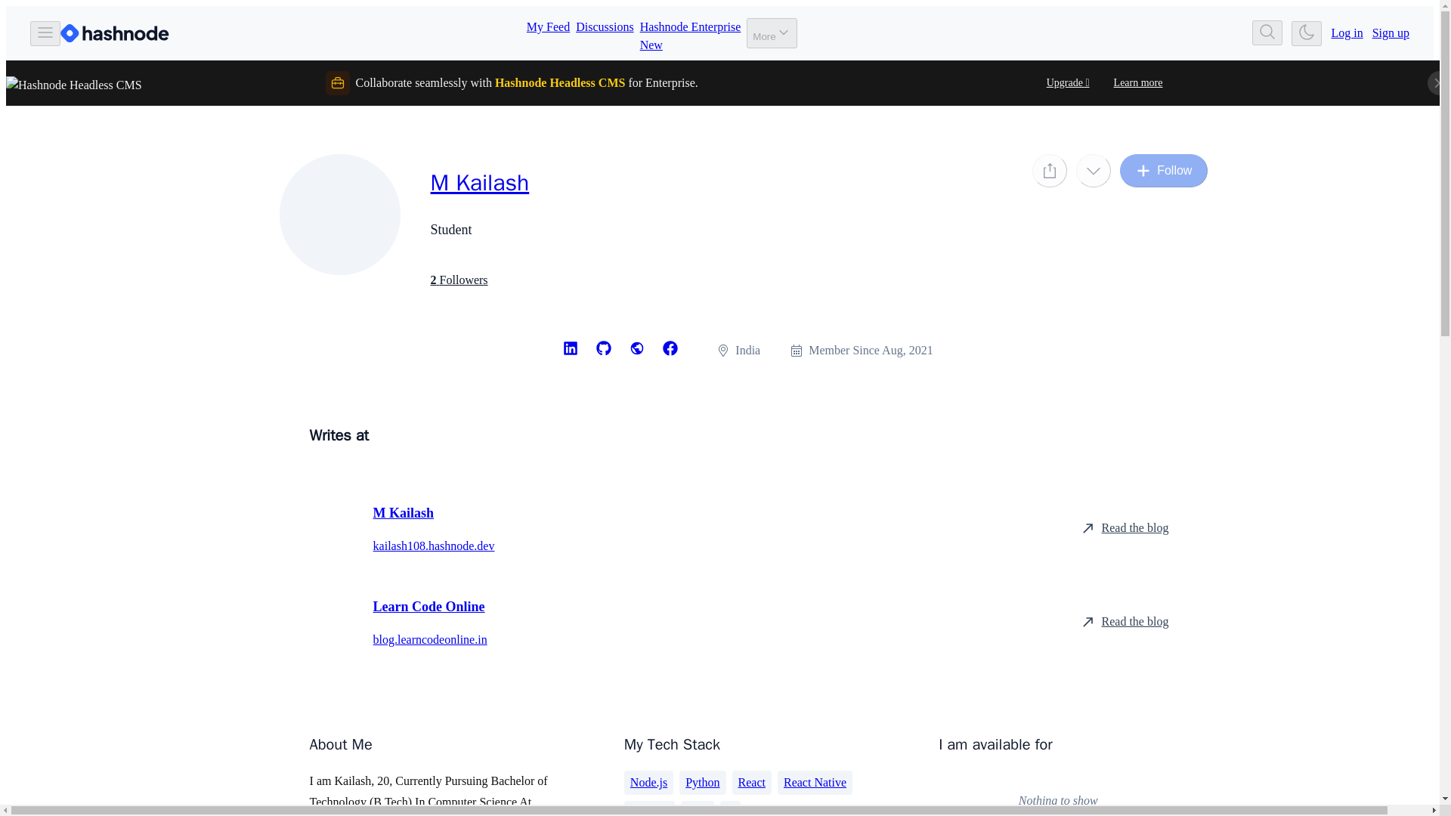 The image size is (1451, 816). Describe the element at coordinates (702, 782) in the screenshot. I see `Discussions` at that location.